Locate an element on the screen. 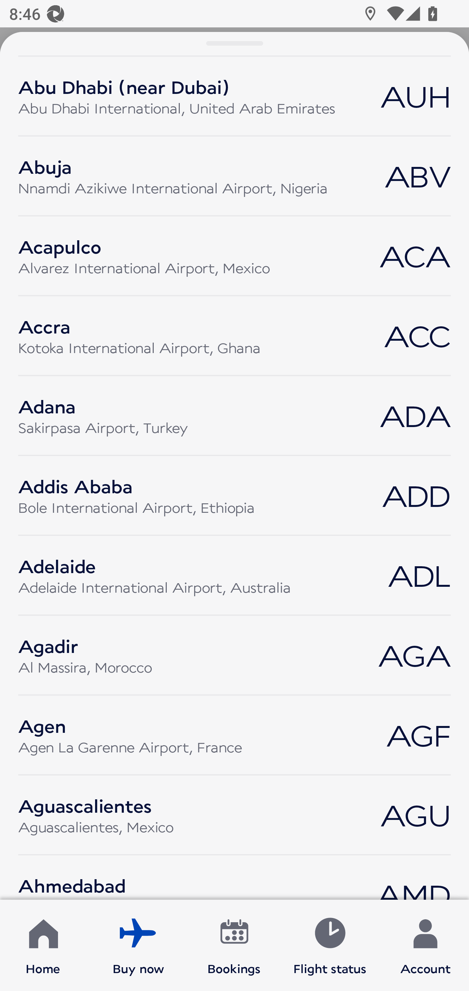 This screenshot has width=469, height=991. Accra Kotoka International Airport, Ghana ACC is located at coordinates (234, 335).